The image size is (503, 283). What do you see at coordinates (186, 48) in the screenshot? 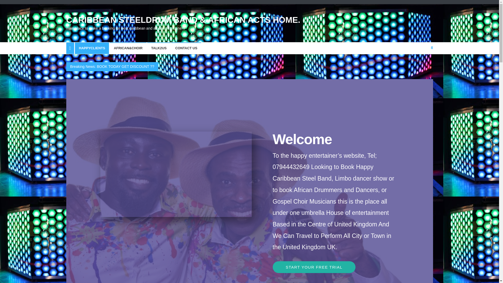
I see `CONTACT US` at bounding box center [186, 48].